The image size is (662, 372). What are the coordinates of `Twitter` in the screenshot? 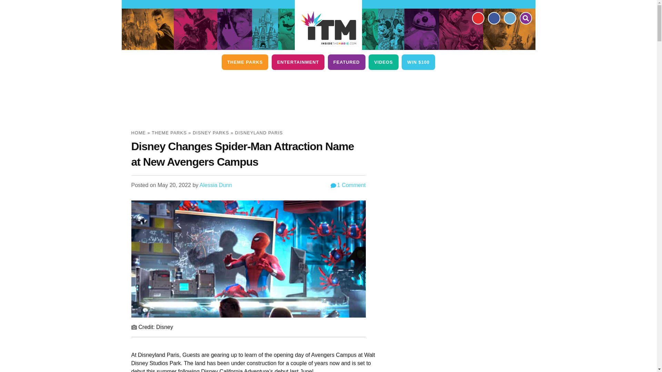 It's located at (509, 18).